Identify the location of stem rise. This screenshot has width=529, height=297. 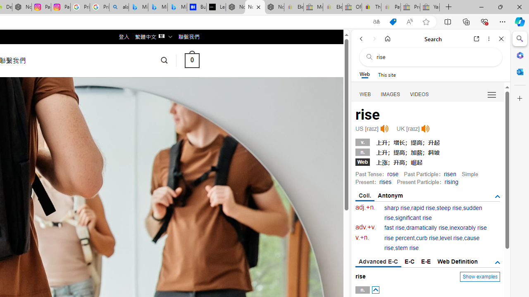
(407, 248).